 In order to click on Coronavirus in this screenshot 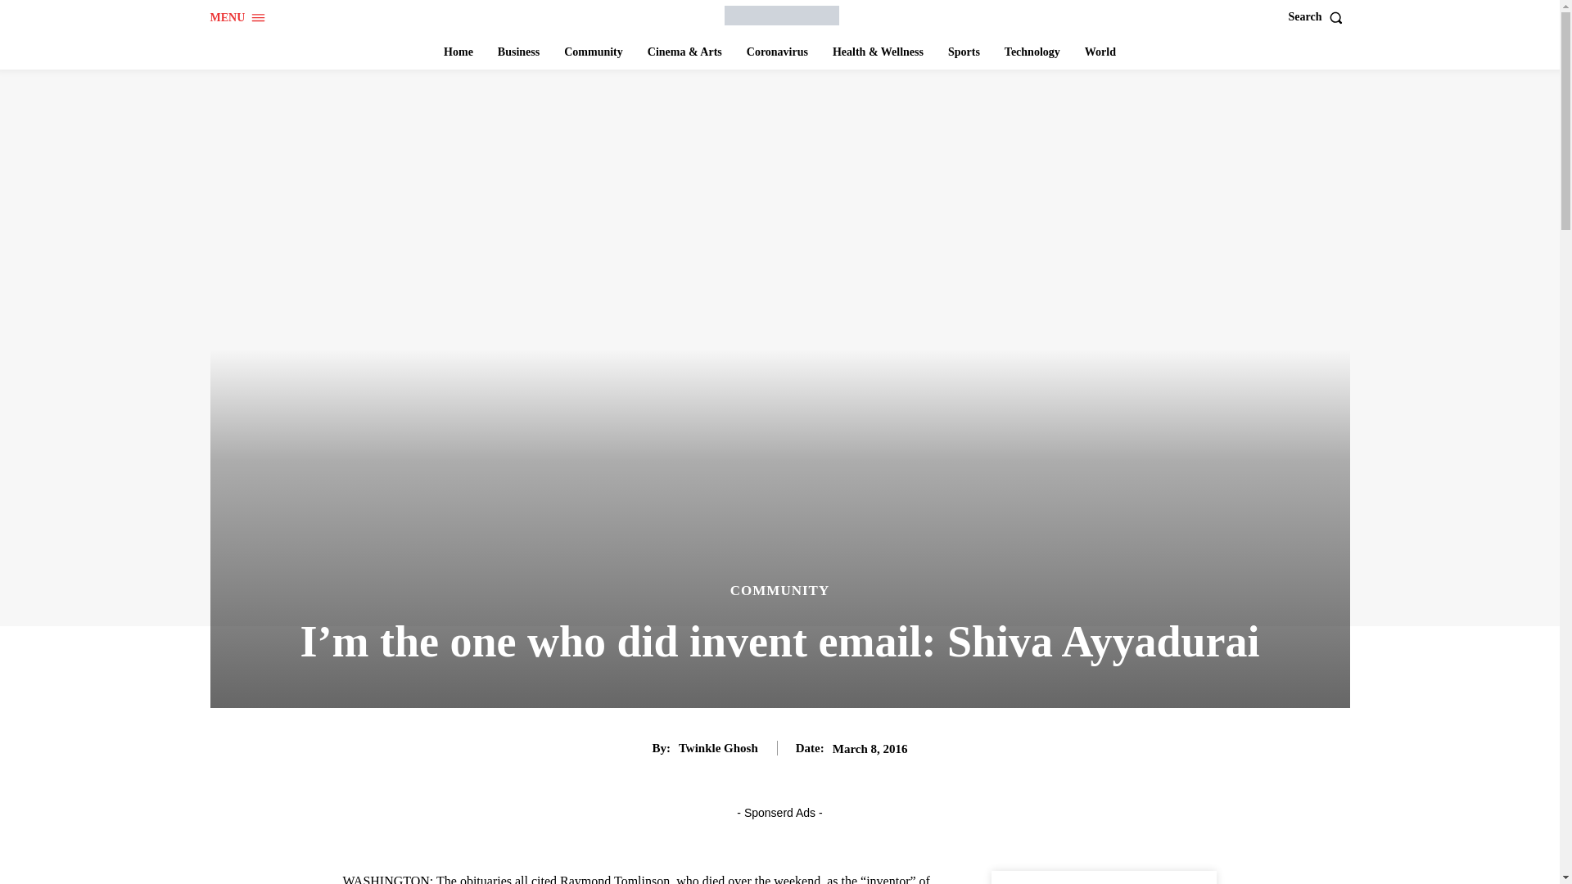, I will do `click(777, 52)`.